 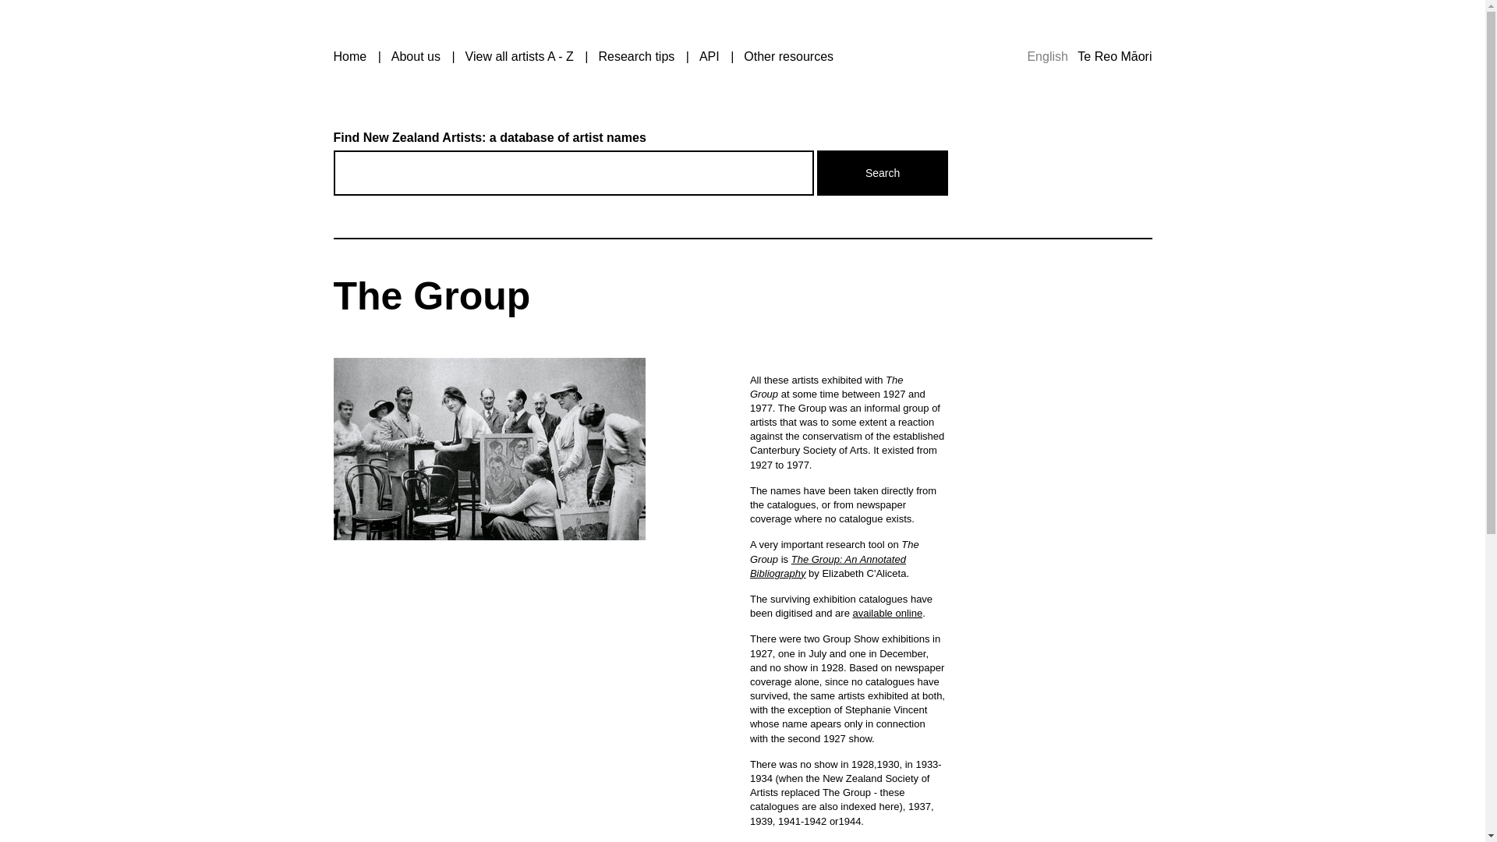 I want to click on Research tips, so click(x=636, y=56).